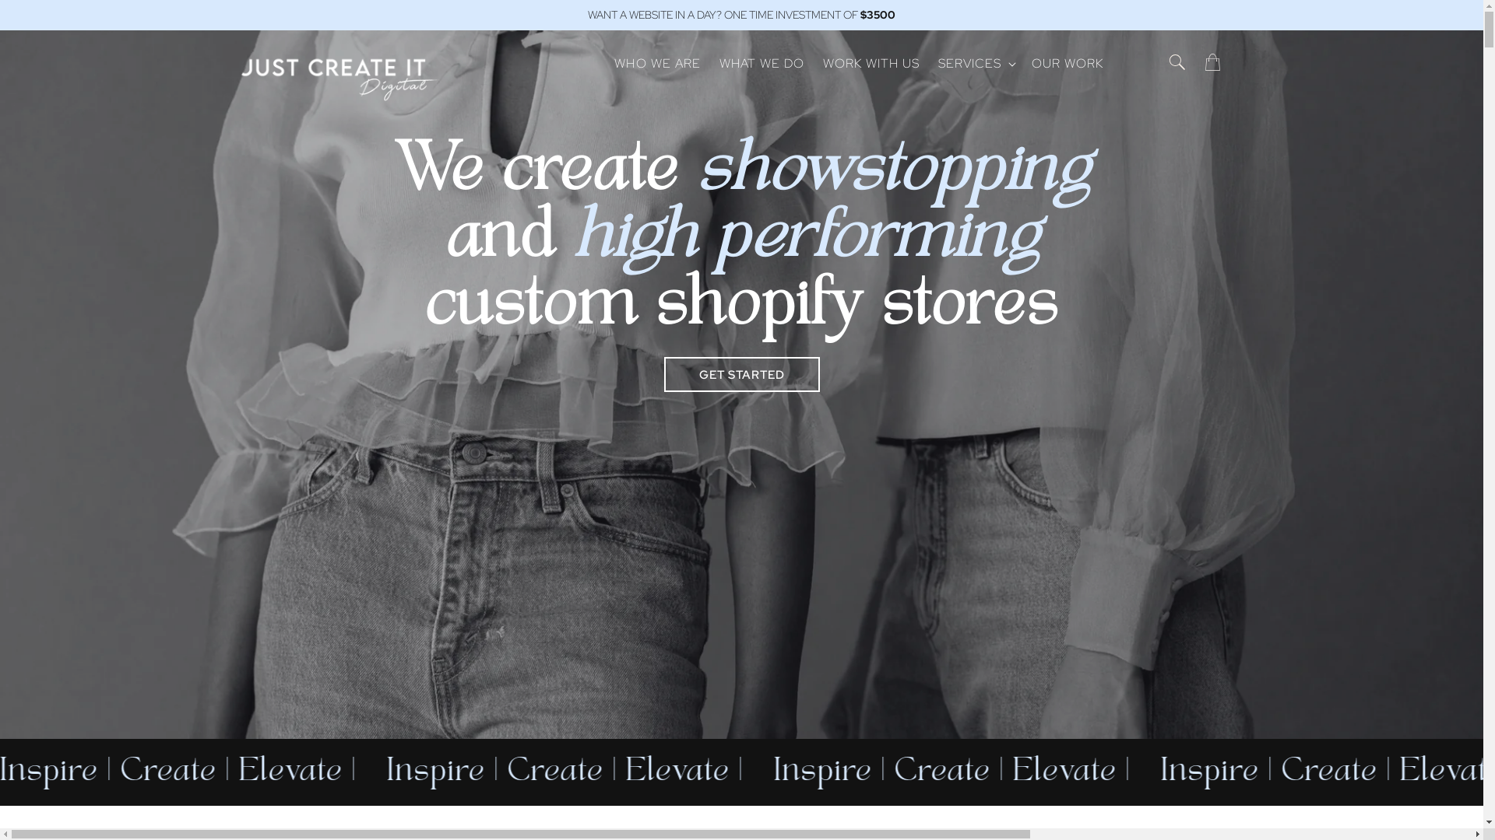 The image size is (1495, 840). What do you see at coordinates (1015, 361) in the screenshot?
I see ` Shopify Website Audit` at bounding box center [1015, 361].